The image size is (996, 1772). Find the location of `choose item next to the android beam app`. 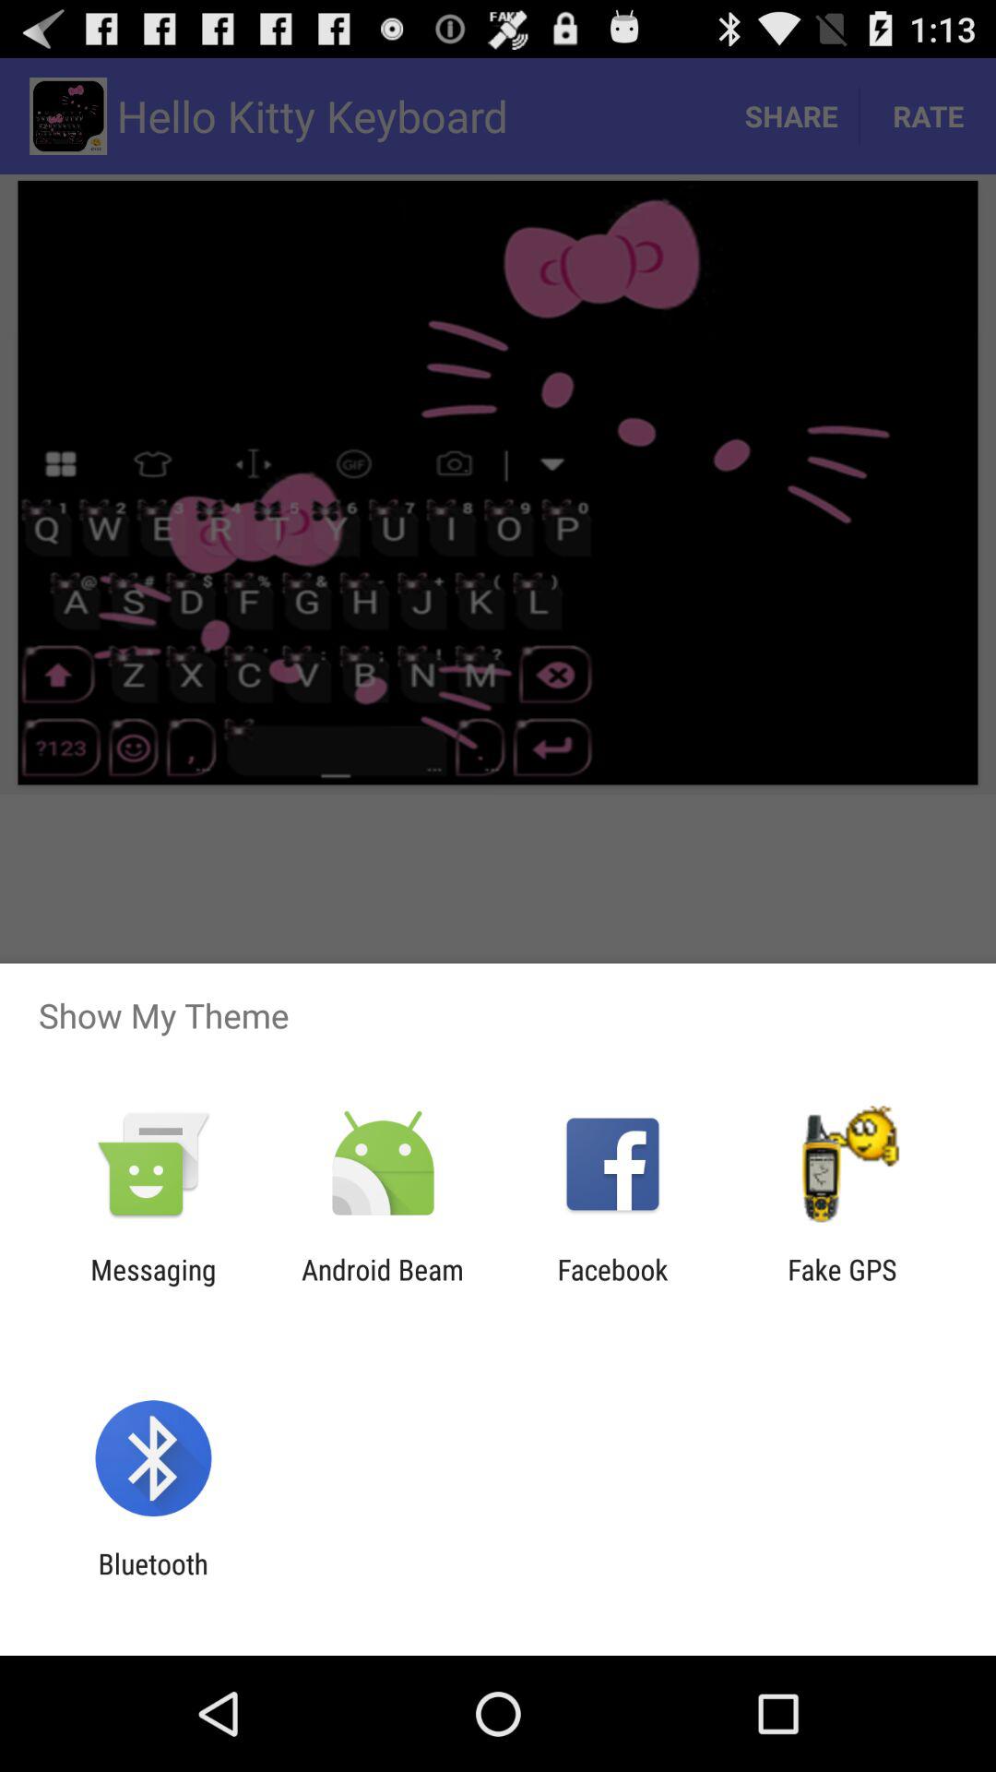

choose item next to the android beam app is located at coordinates (612, 1286).